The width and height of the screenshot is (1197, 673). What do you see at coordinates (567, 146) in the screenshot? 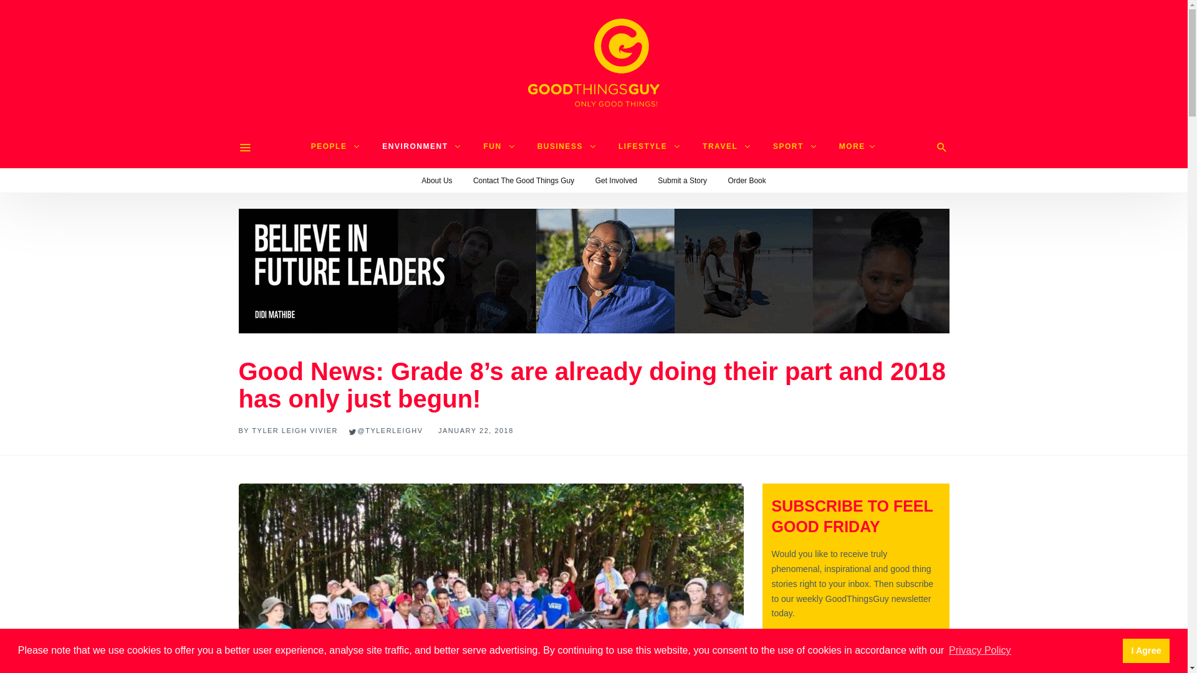
I see `BUSINESS` at bounding box center [567, 146].